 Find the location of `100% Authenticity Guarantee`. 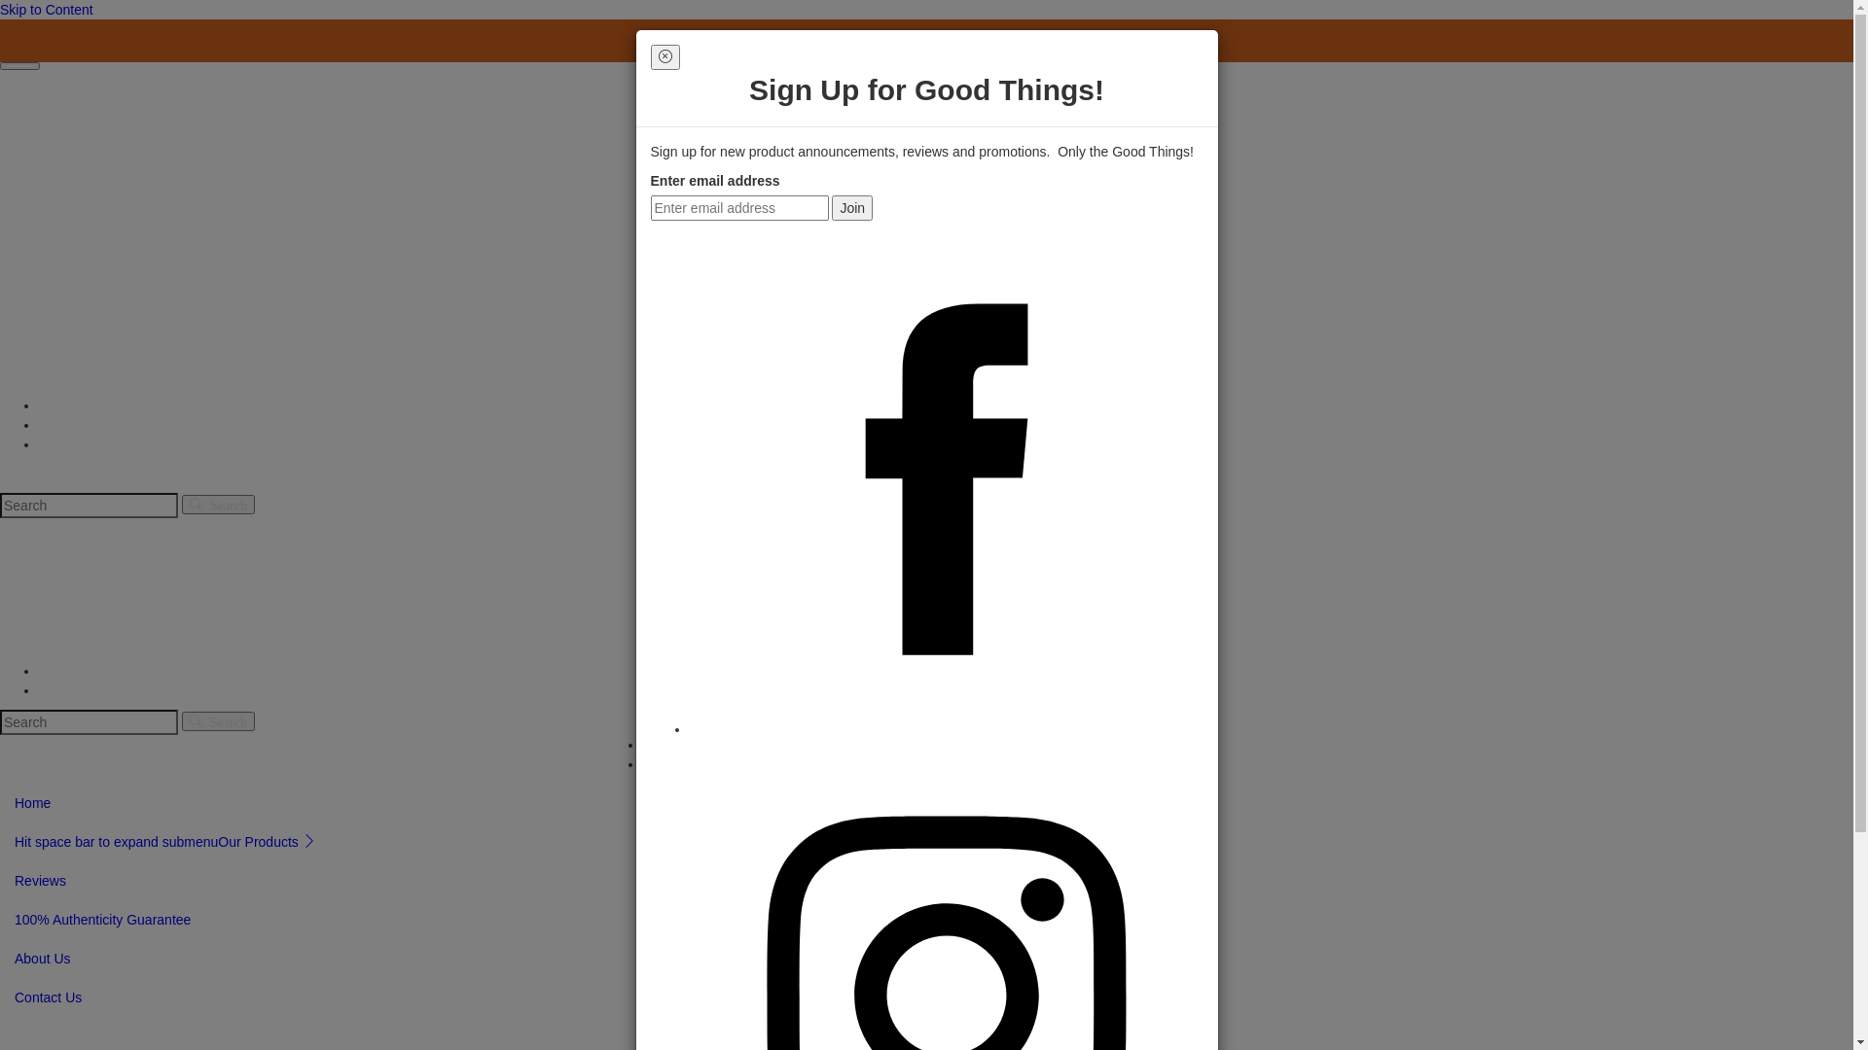

100% Authenticity Guarantee is located at coordinates (103, 920).